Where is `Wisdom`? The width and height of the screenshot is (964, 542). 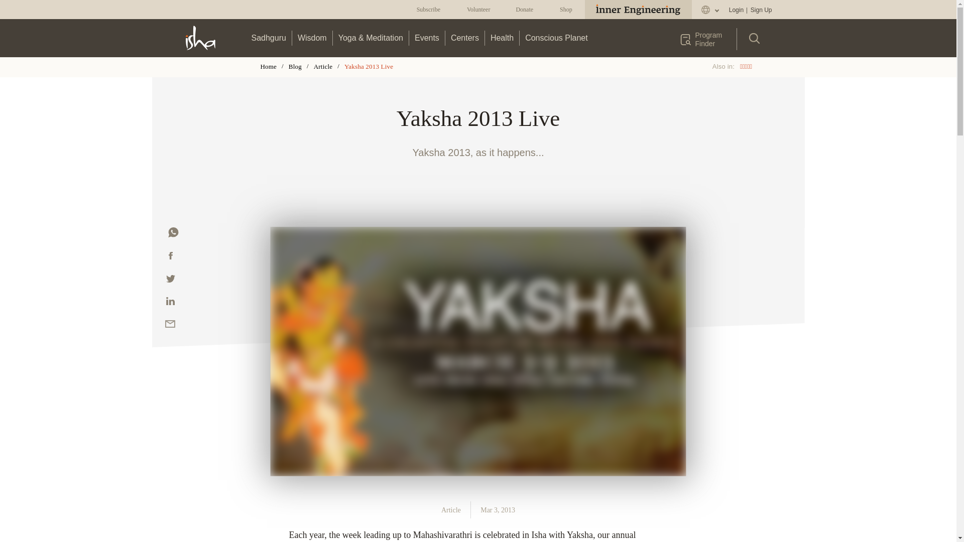
Wisdom is located at coordinates (312, 38).